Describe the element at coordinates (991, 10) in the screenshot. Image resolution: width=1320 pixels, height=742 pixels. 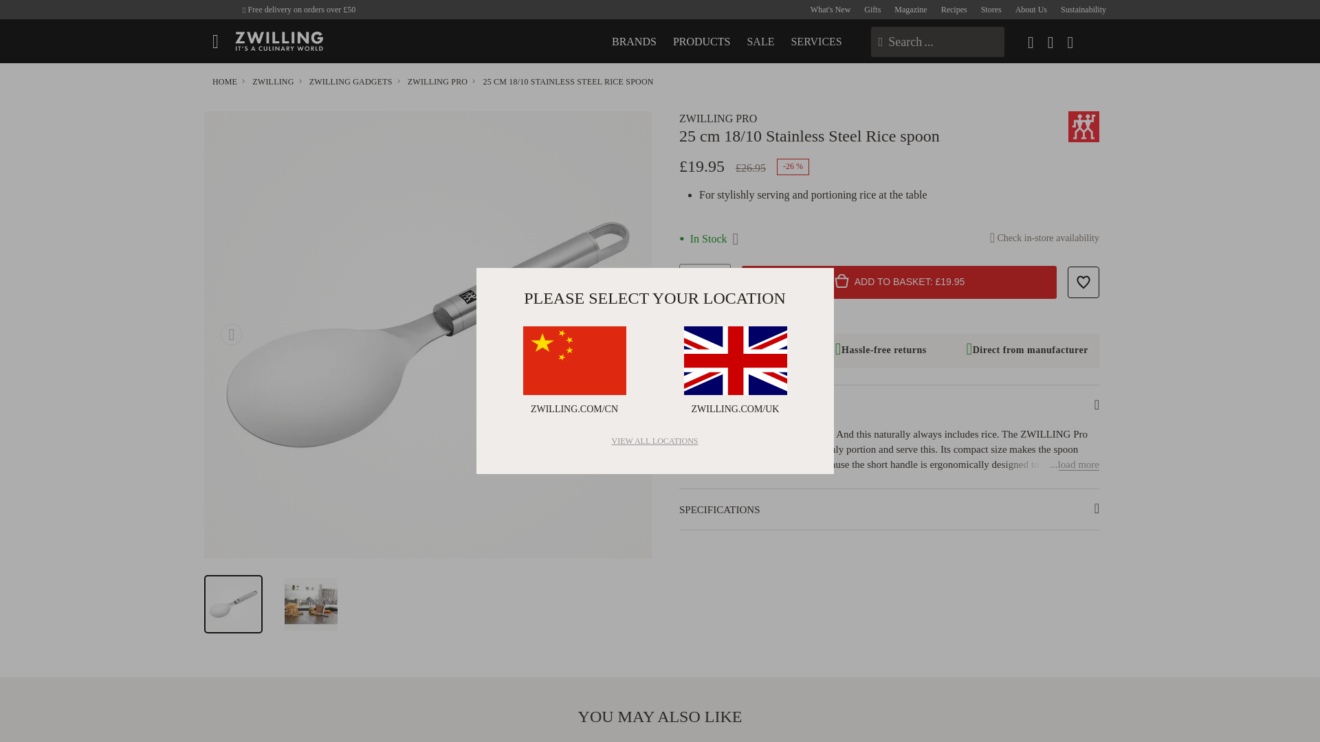
I see `Stores` at that location.